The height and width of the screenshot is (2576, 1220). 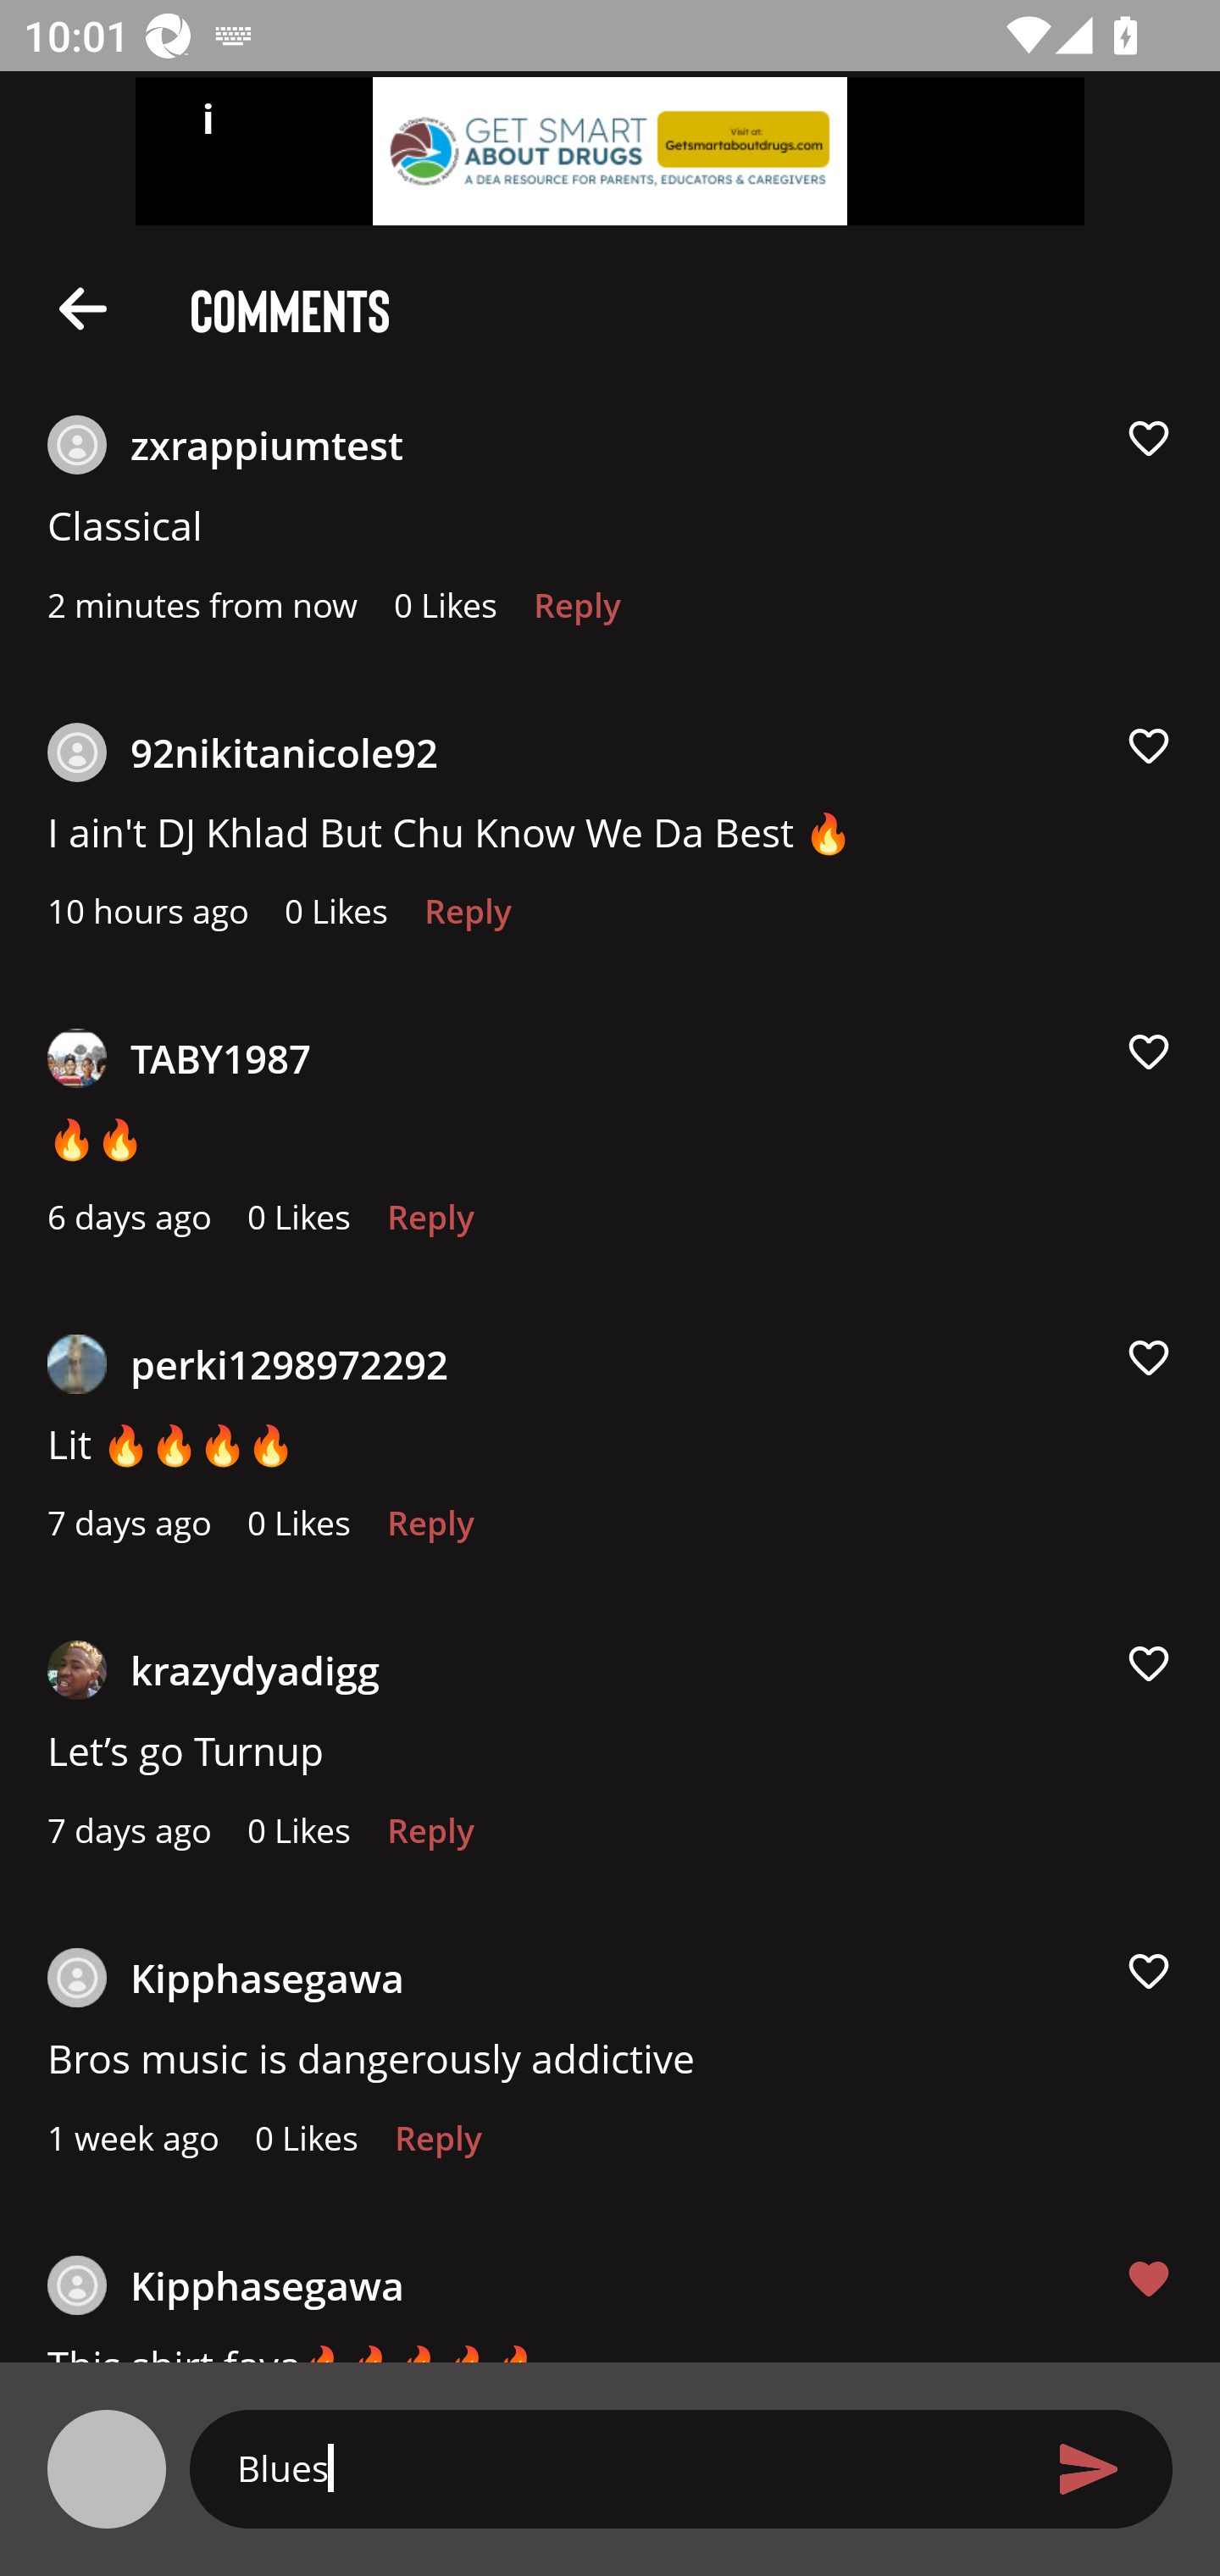 What do you see at coordinates (576, 613) in the screenshot?
I see `Reply` at bounding box center [576, 613].